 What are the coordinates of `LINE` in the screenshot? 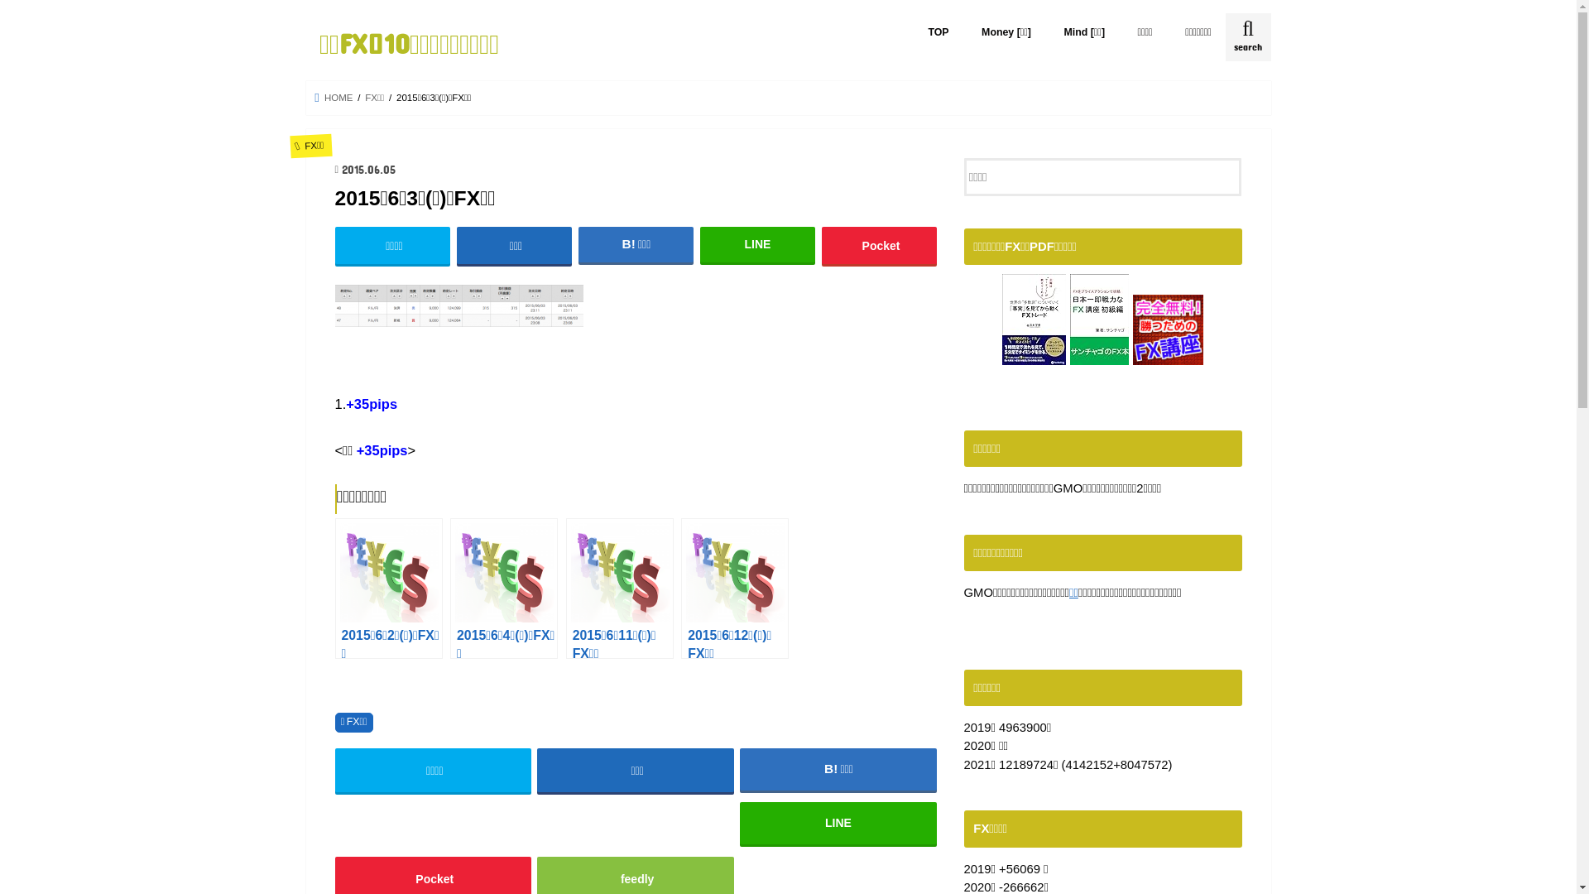 It's located at (838, 823).